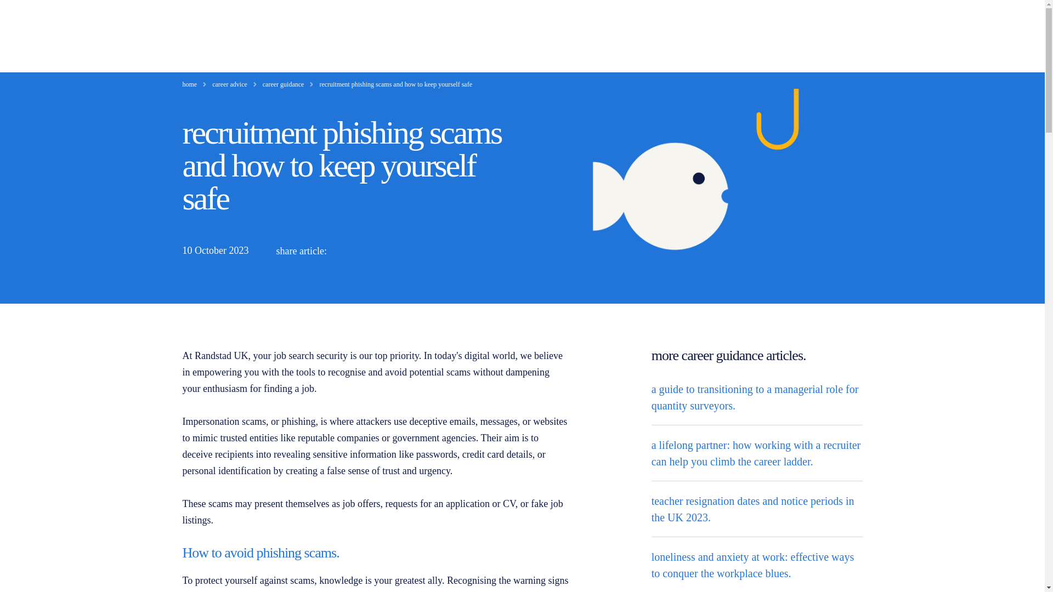  I want to click on gone phishing, so click(698, 196).